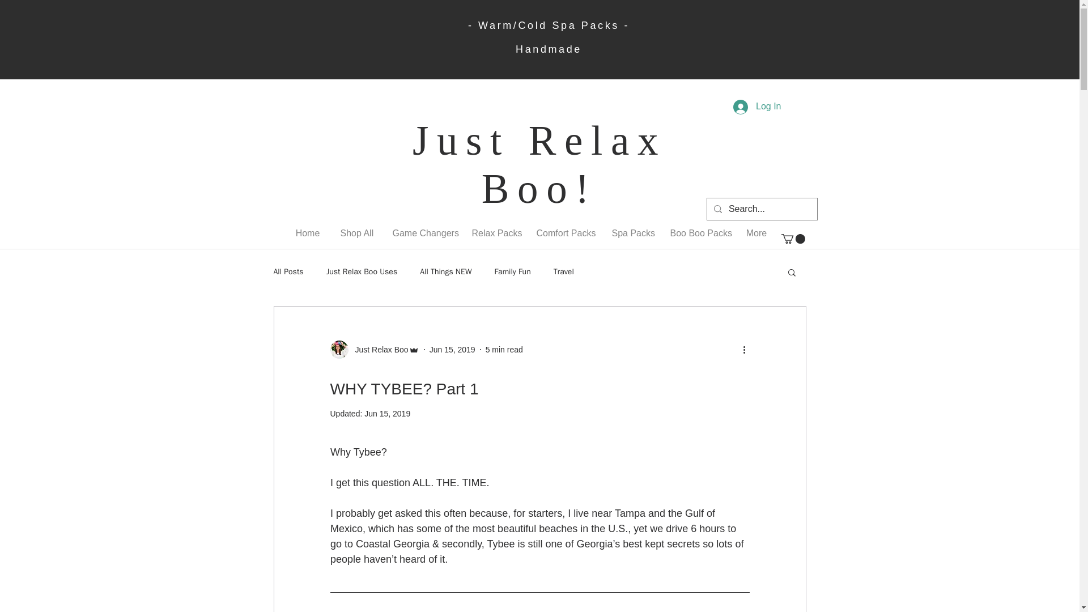  What do you see at coordinates (422, 228) in the screenshot?
I see `Game Changers` at bounding box center [422, 228].